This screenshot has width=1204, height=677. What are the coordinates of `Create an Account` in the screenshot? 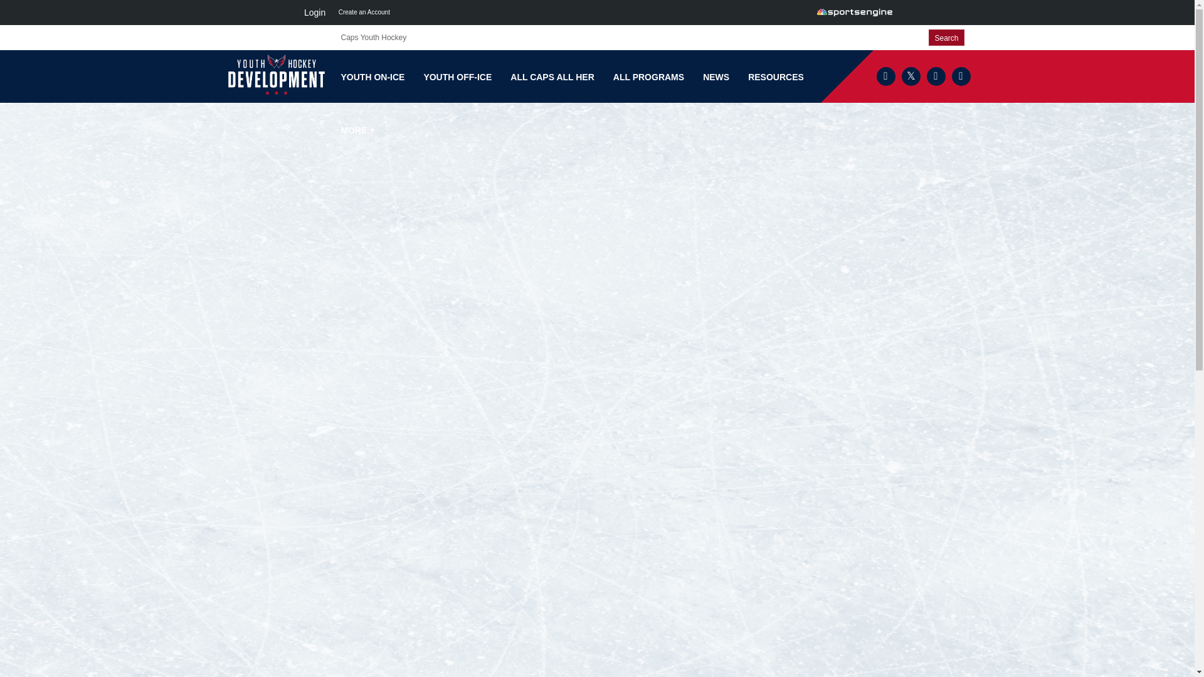 It's located at (364, 13).